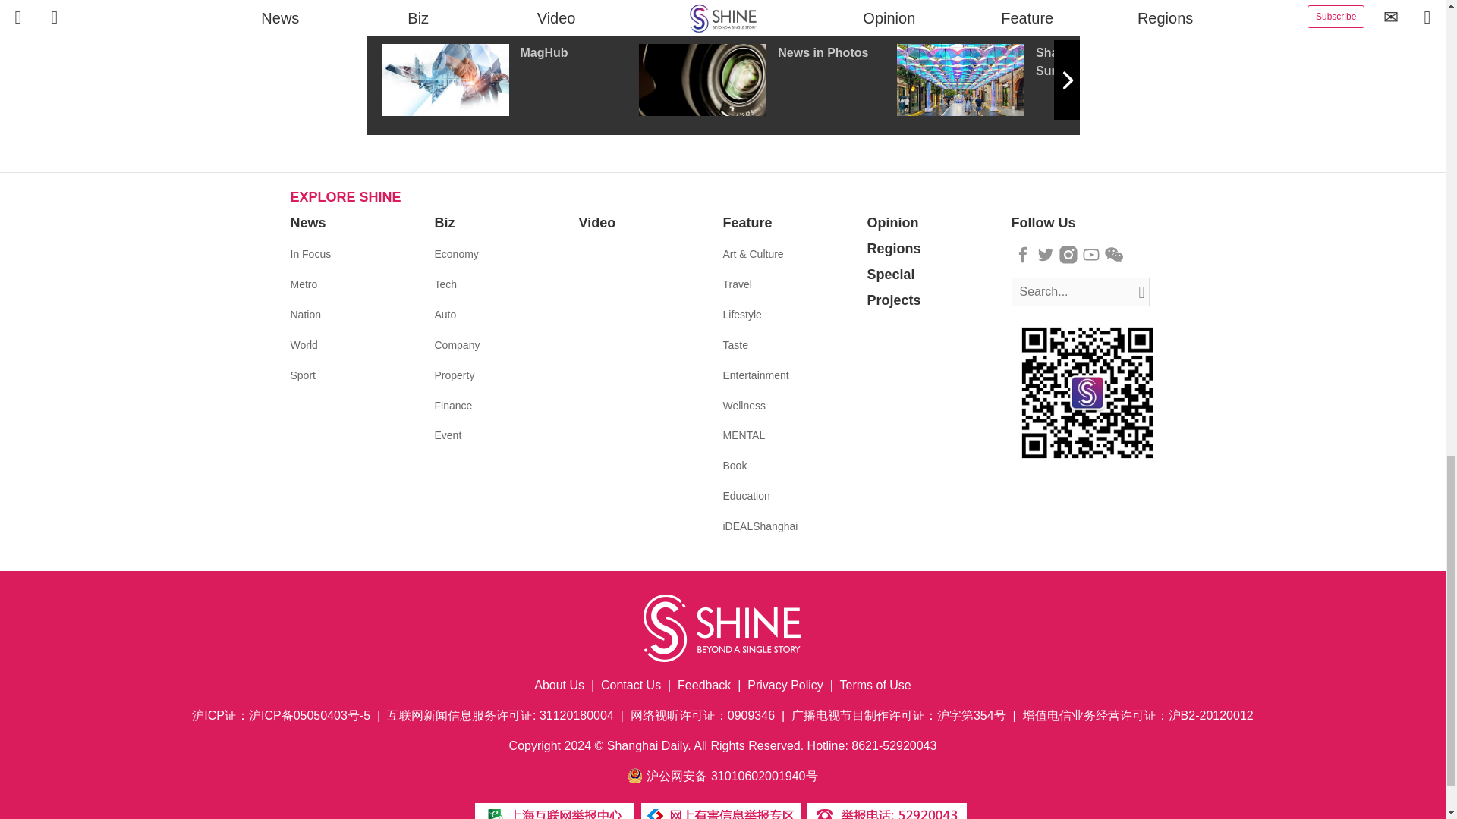 Image resolution: width=1457 pixels, height=819 pixels. I want to click on Follow us on Wechat, so click(1114, 255).